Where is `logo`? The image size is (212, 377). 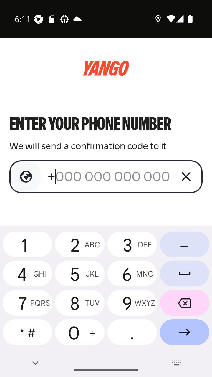 logo is located at coordinates (106, 68).